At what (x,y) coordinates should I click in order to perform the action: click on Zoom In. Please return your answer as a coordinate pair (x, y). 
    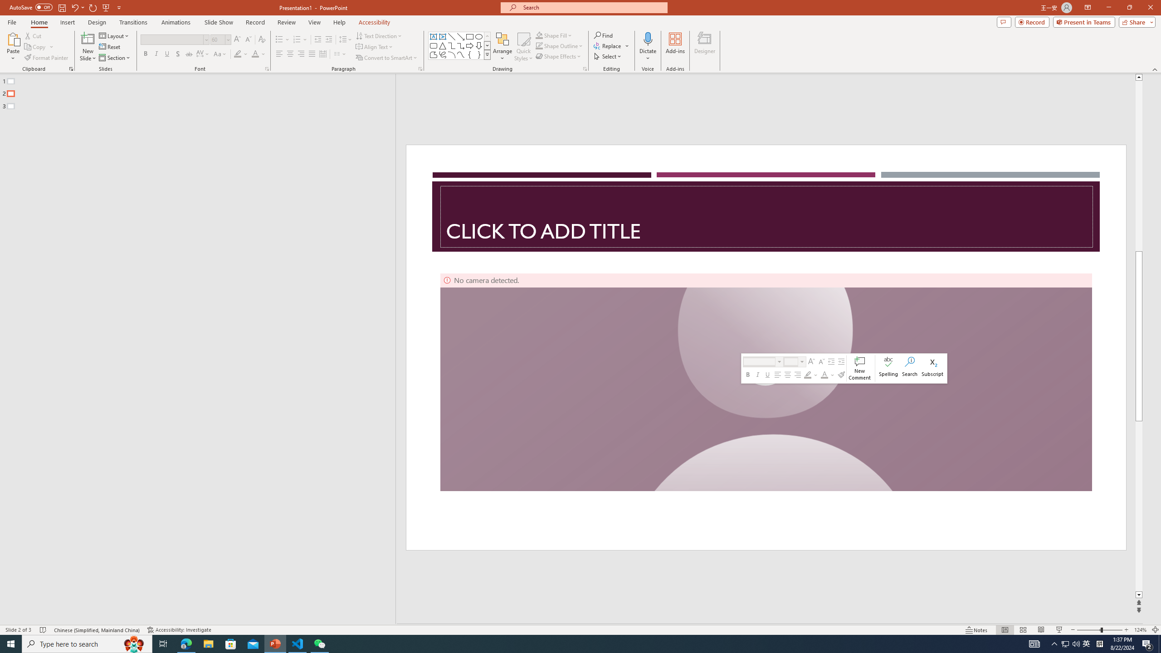
    Looking at the image, I should click on (1127, 630).